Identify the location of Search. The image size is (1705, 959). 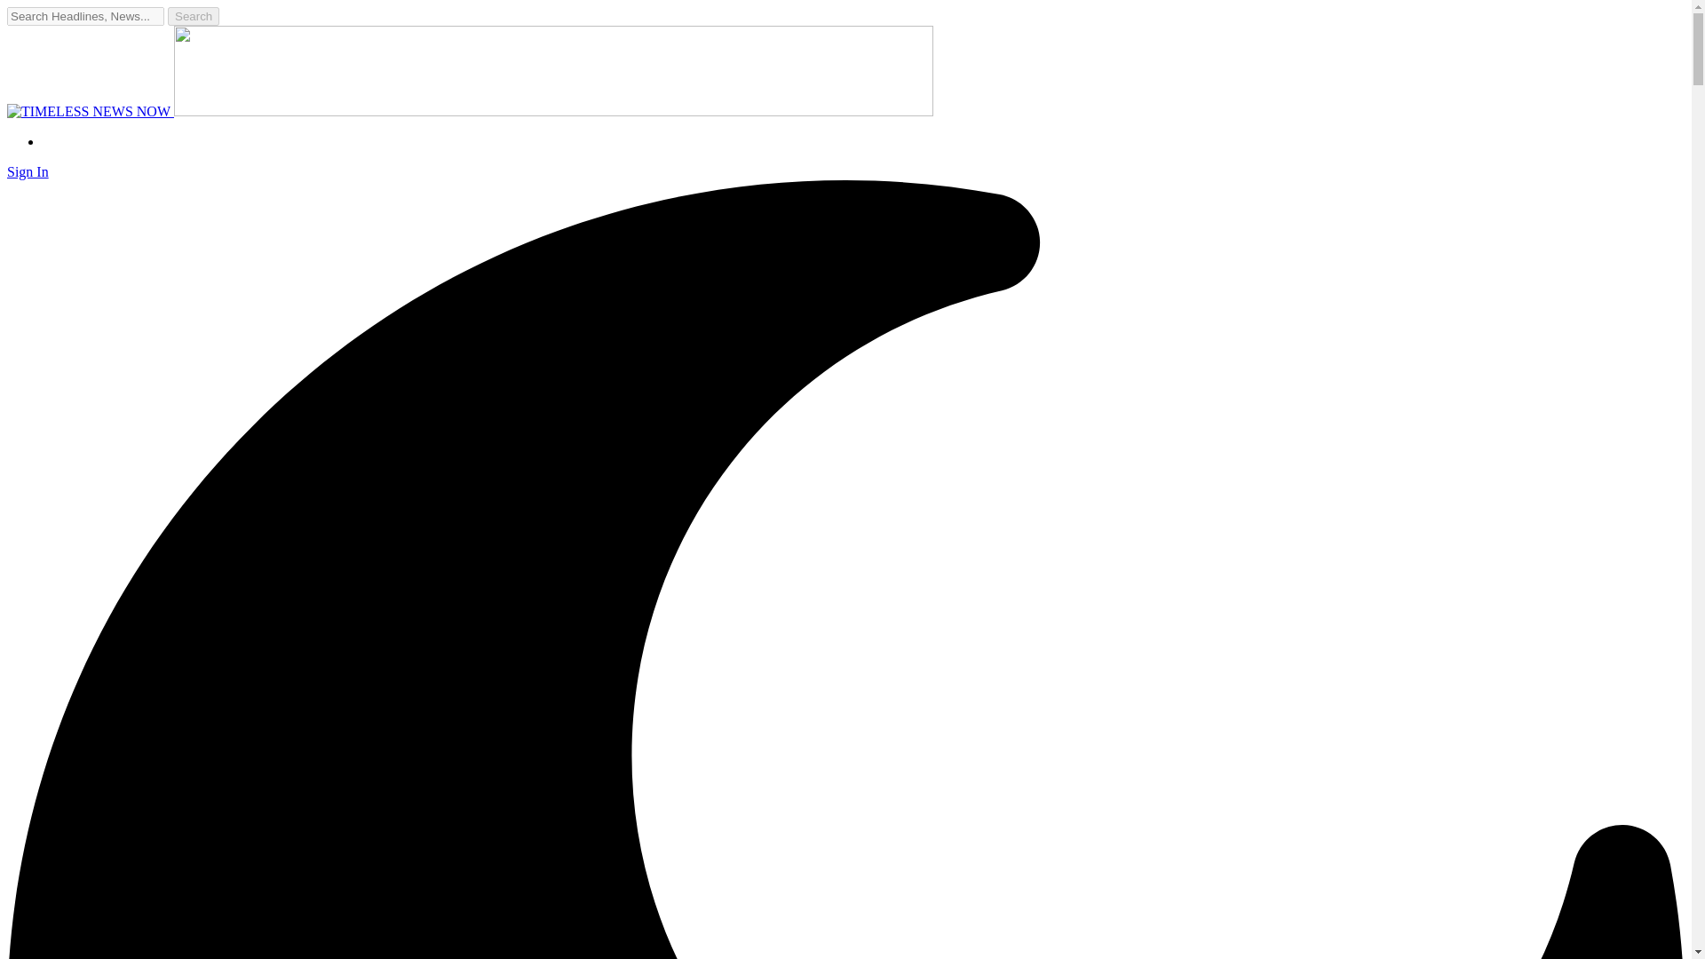
(194, 16).